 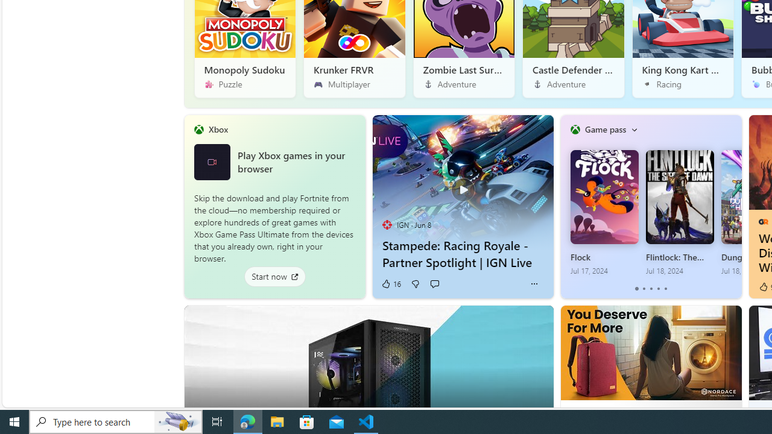 What do you see at coordinates (650, 289) in the screenshot?
I see `tab-2` at bounding box center [650, 289].